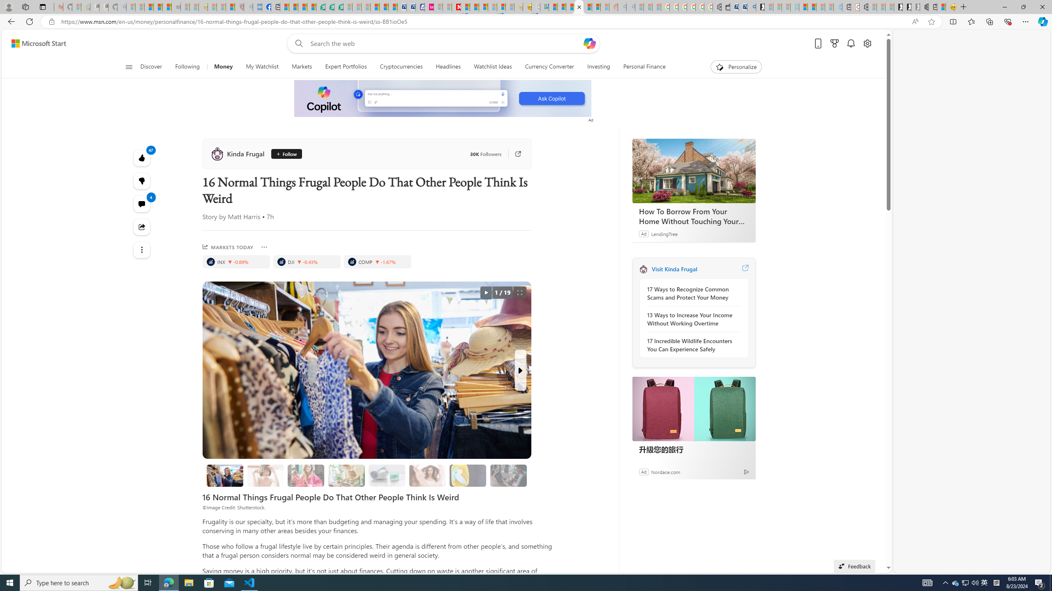 Image resolution: width=1052 pixels, height=591 pixels. What do you see at coordinates (598, 67) in the screenshot?
I see `Investing` at bounding box center [598, 67].